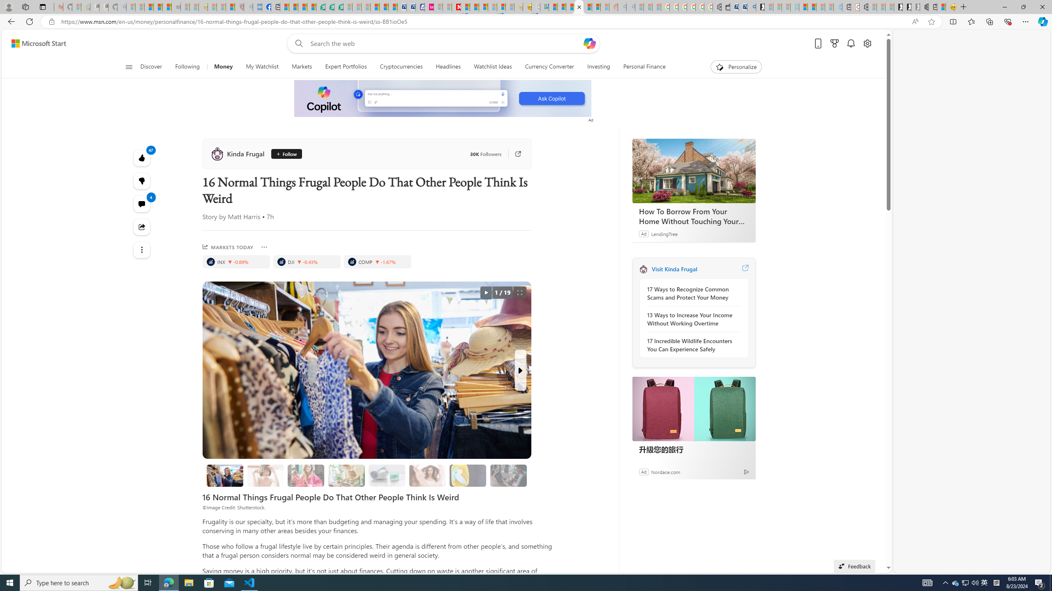 Image resolution: width=1052 pixels, height=591 pixels. What do you see at coordinates (598, 67) in the screenshot?
I see `Investing` at bounding box center [598, 67].